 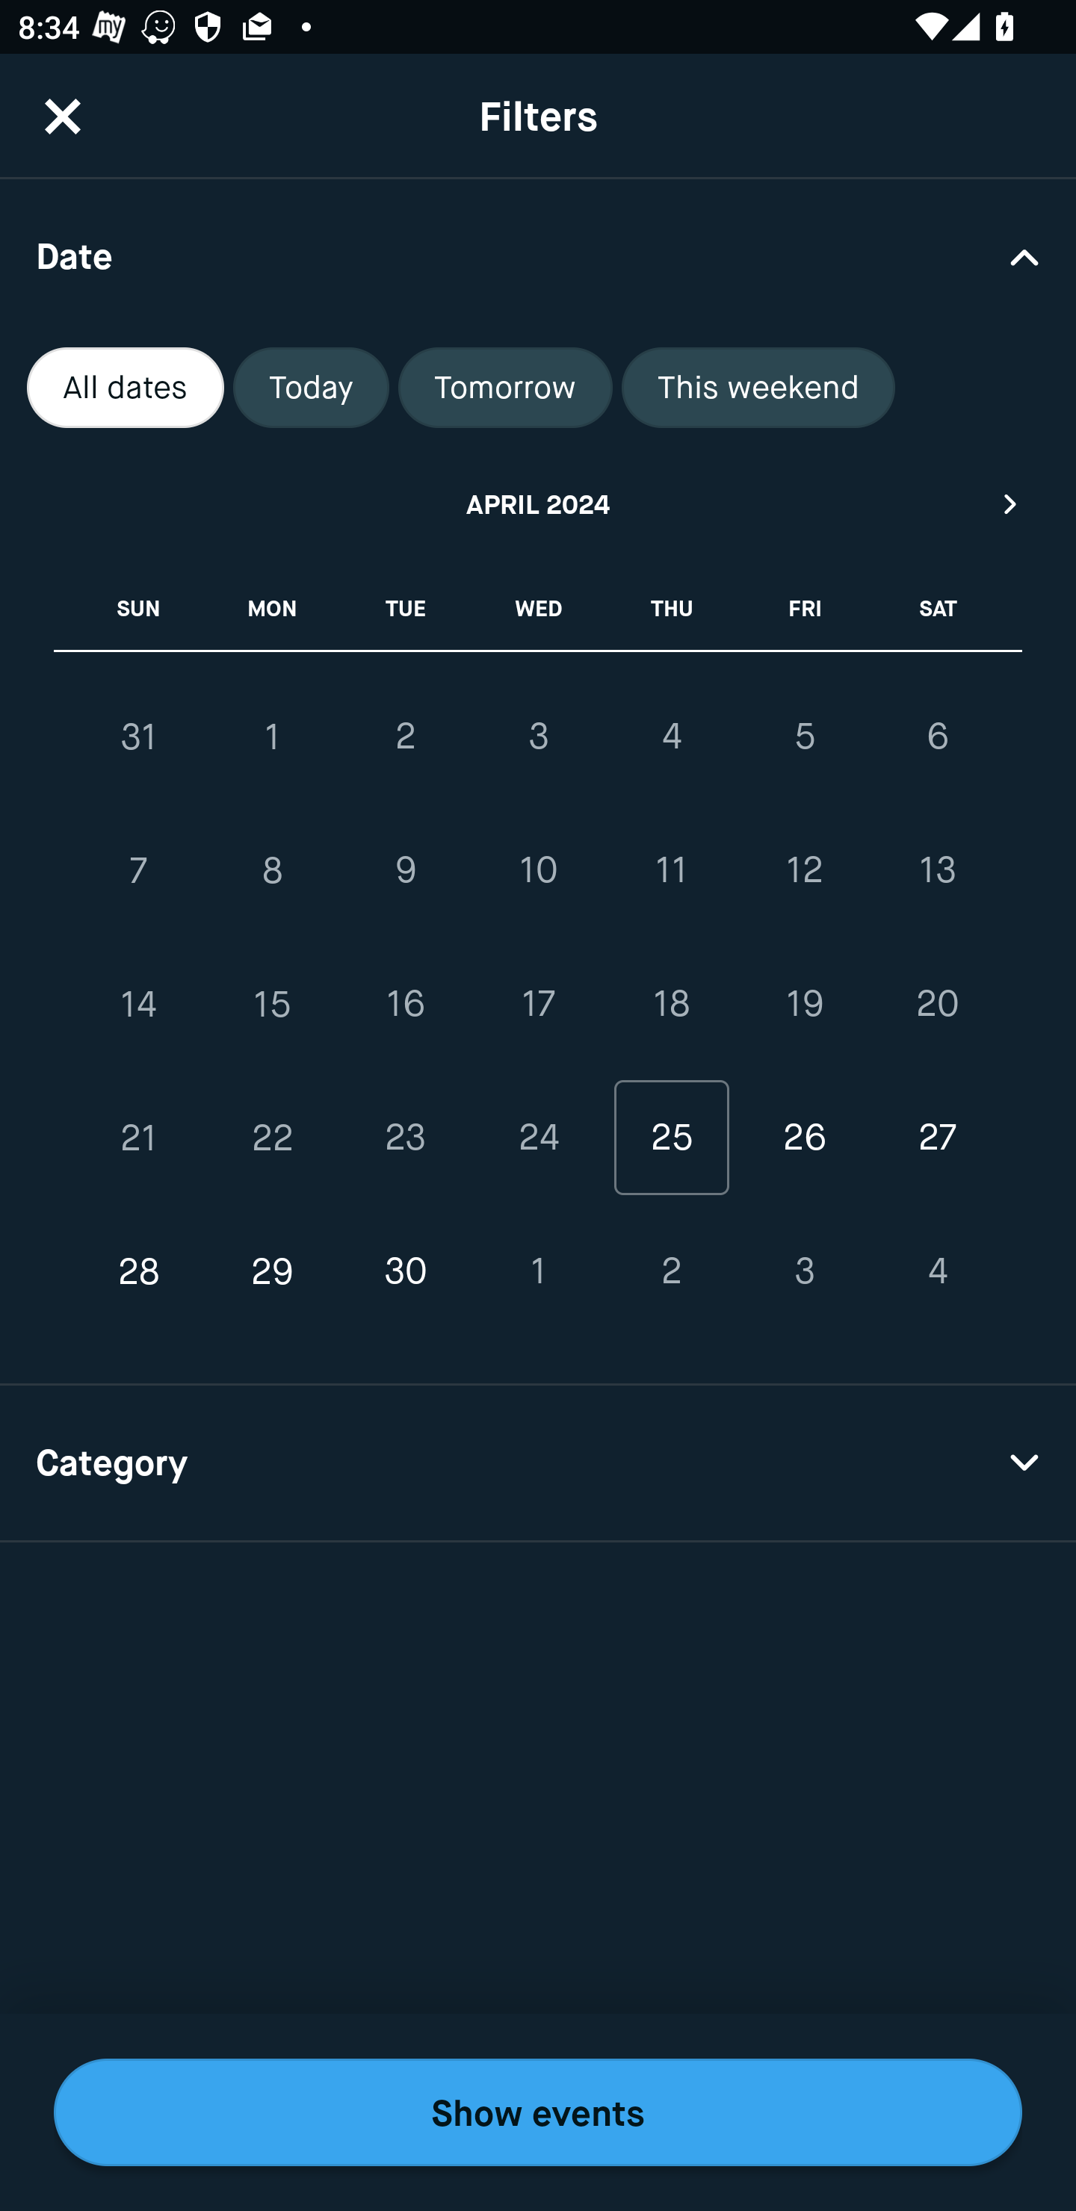 I want to click on 18, so click(x=671, y=1004).